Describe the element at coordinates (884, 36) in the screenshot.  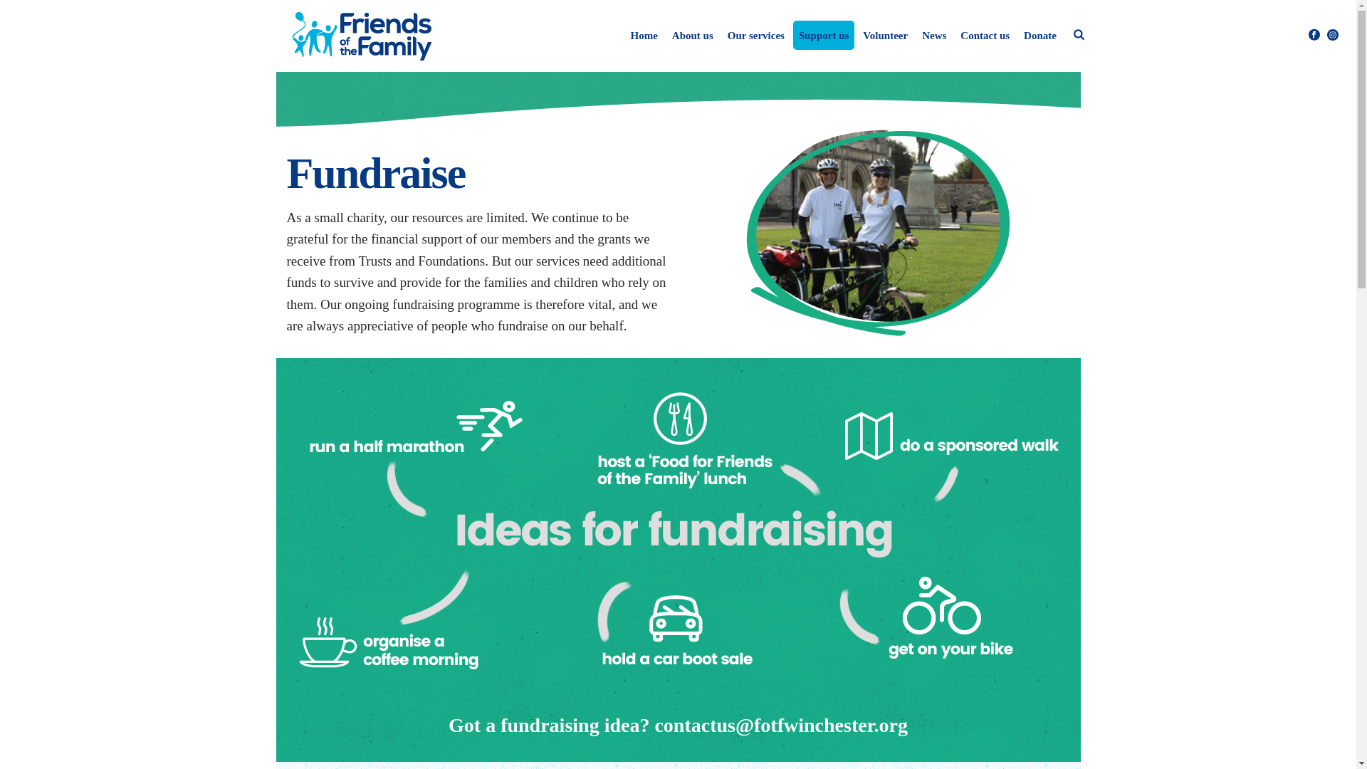
I see `Volunteer` at that location.